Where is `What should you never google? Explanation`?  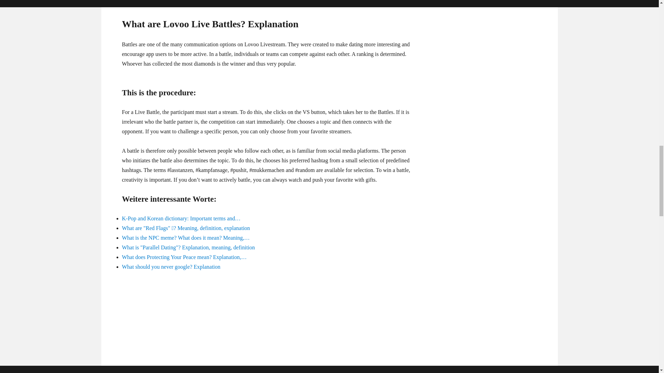 What should you never google? Explanation is located at coordinates (171, 267).